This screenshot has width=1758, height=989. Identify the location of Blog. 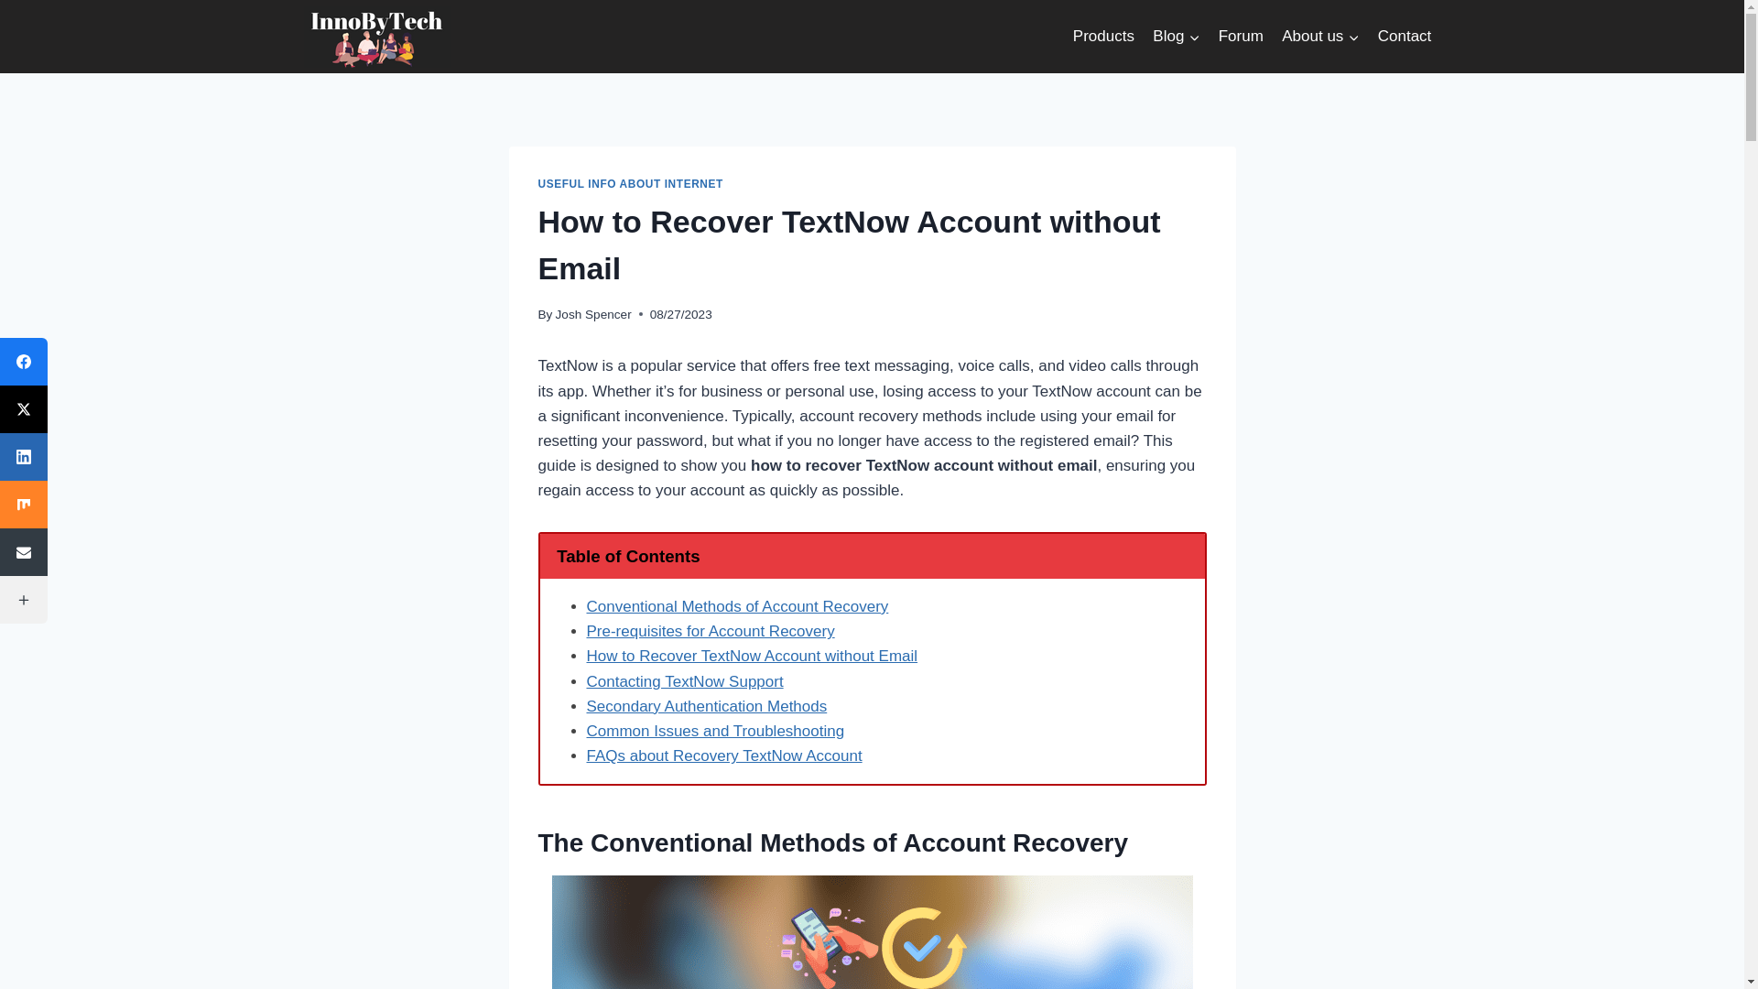
(1176, 37).